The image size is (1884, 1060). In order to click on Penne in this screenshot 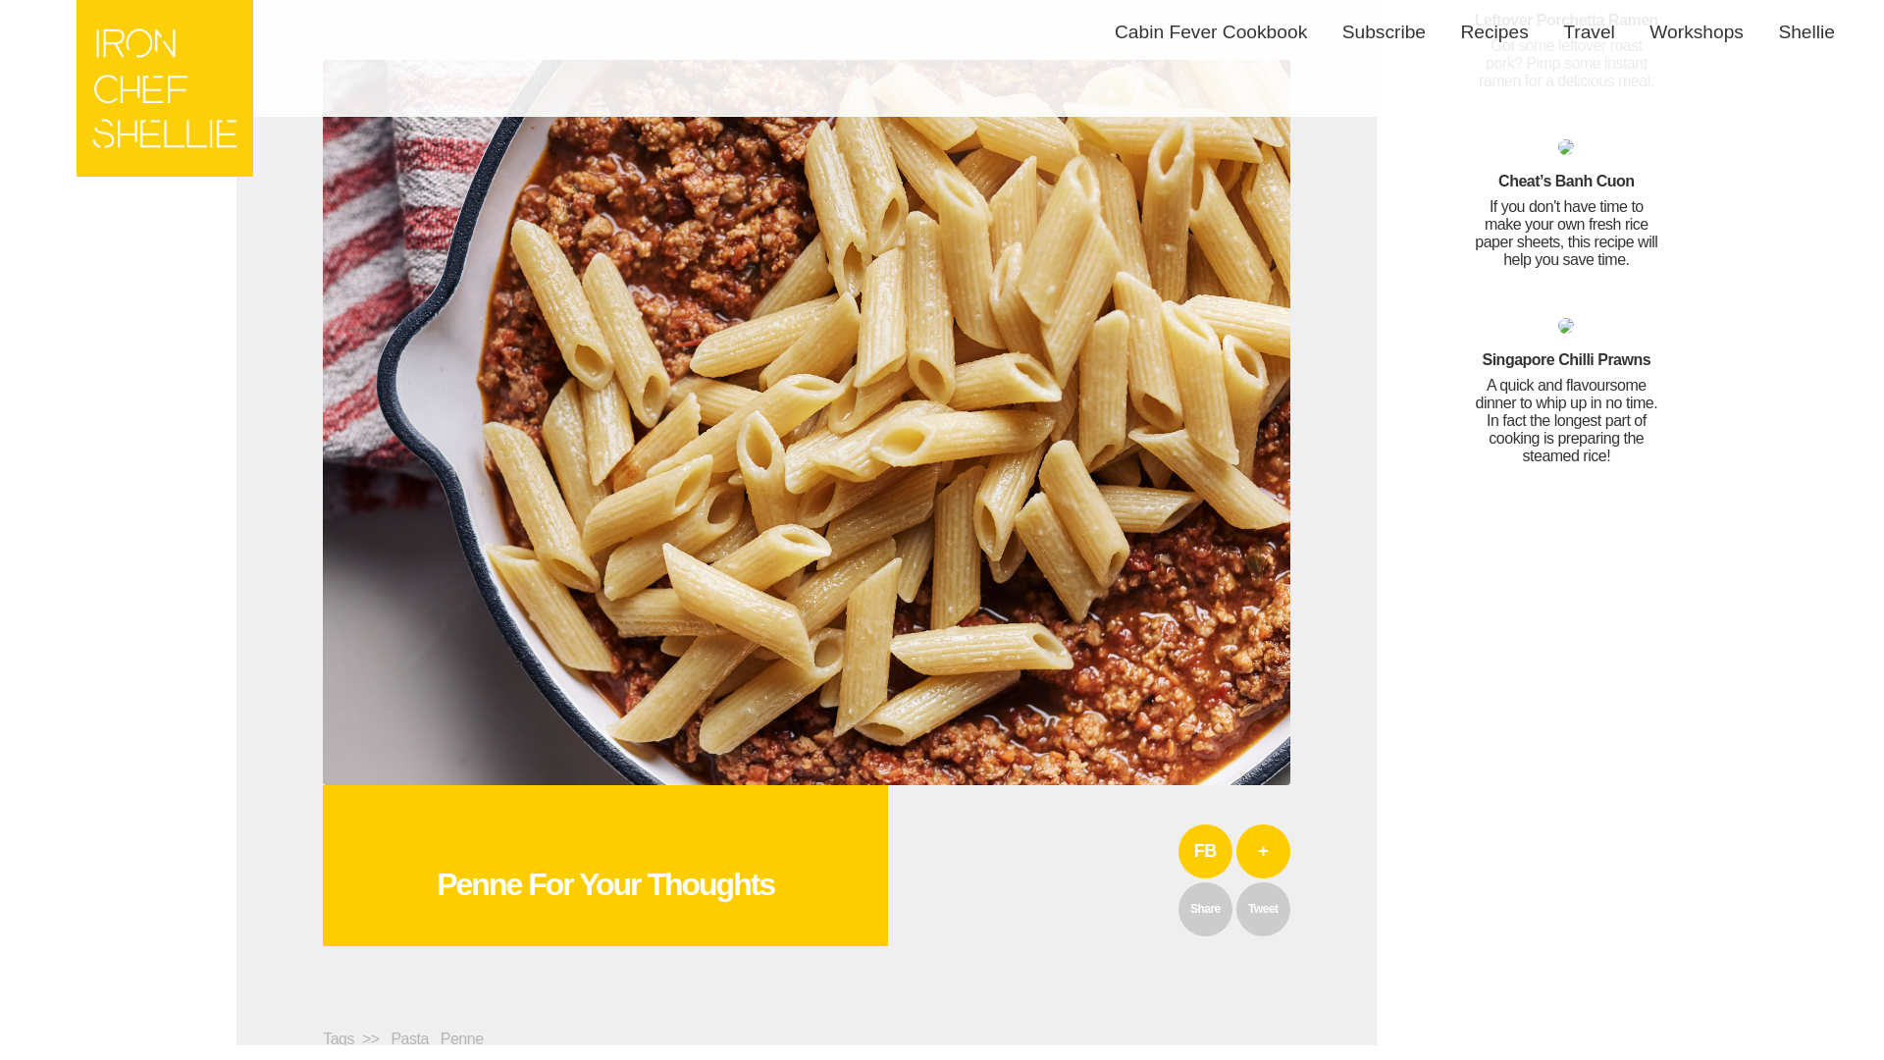, I will do `click(466, 1038)`.